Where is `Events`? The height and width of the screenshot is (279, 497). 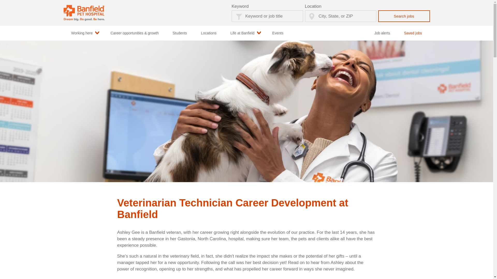 Events is located at coordinates (278, 33).